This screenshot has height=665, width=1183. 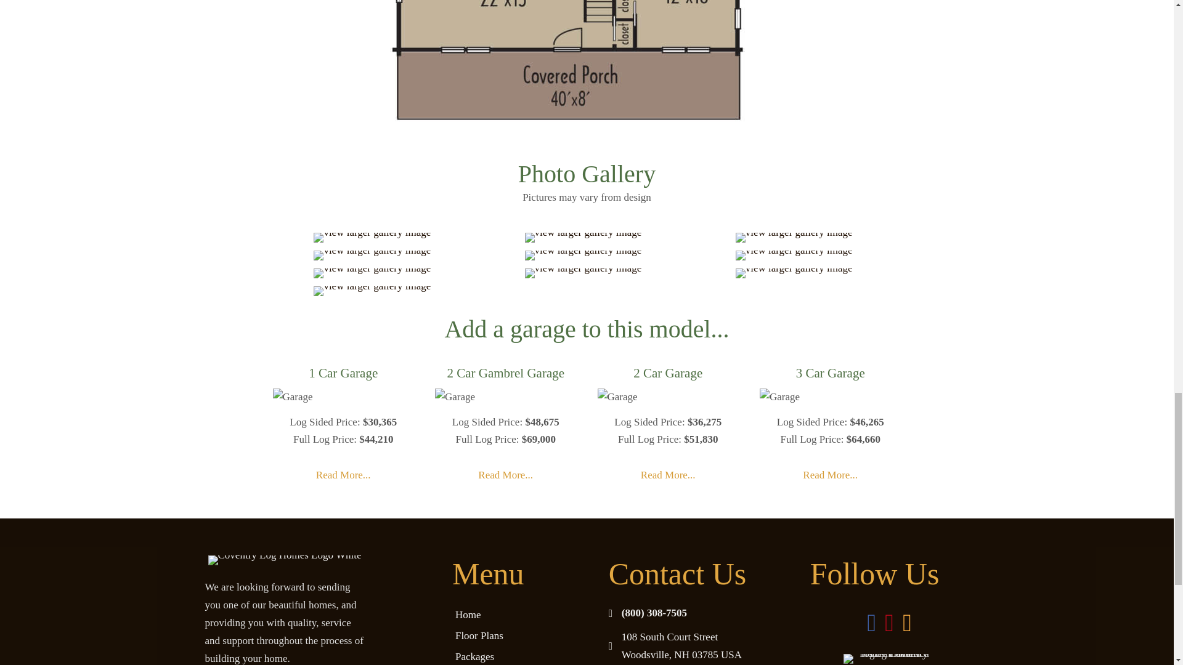 What do you see at coordinates (292, 397) in the screenshot?
I see `garage1` at bounding box center [292, 397].